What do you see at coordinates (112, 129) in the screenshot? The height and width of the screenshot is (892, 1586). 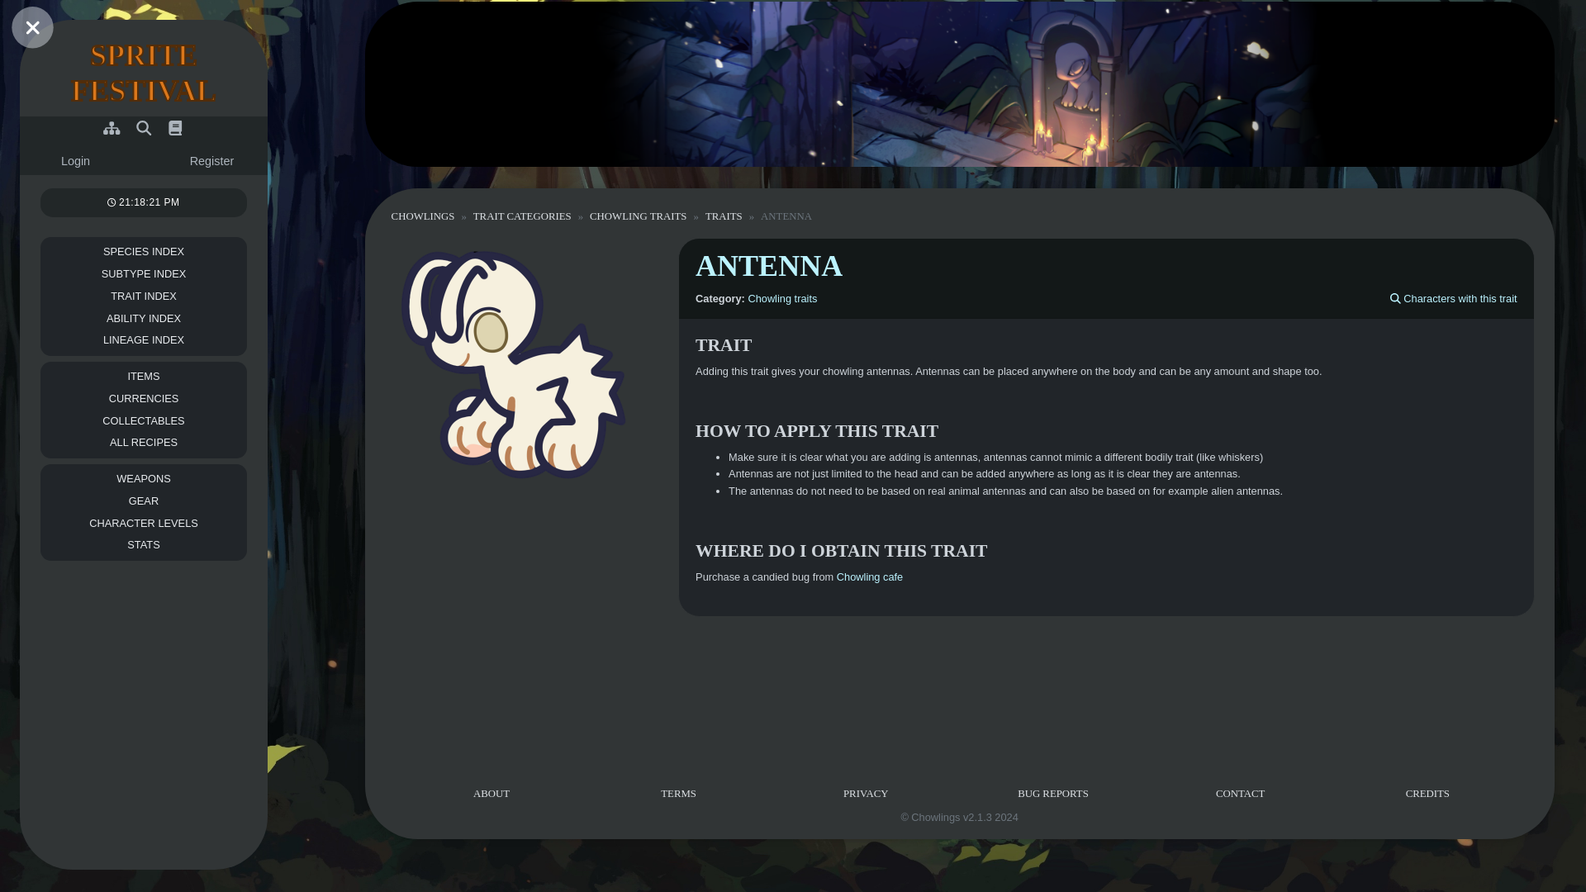 I see `SUBTYPE INDEX` at bounding box center [112, 129].